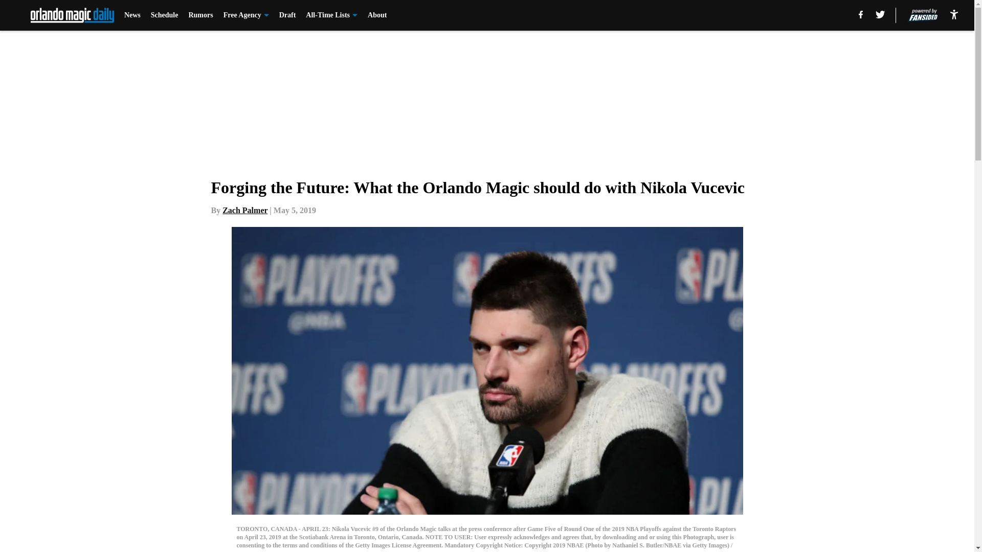  Describe the element at coordinates (377, 15) in the screenshot. I see `About` at that location.